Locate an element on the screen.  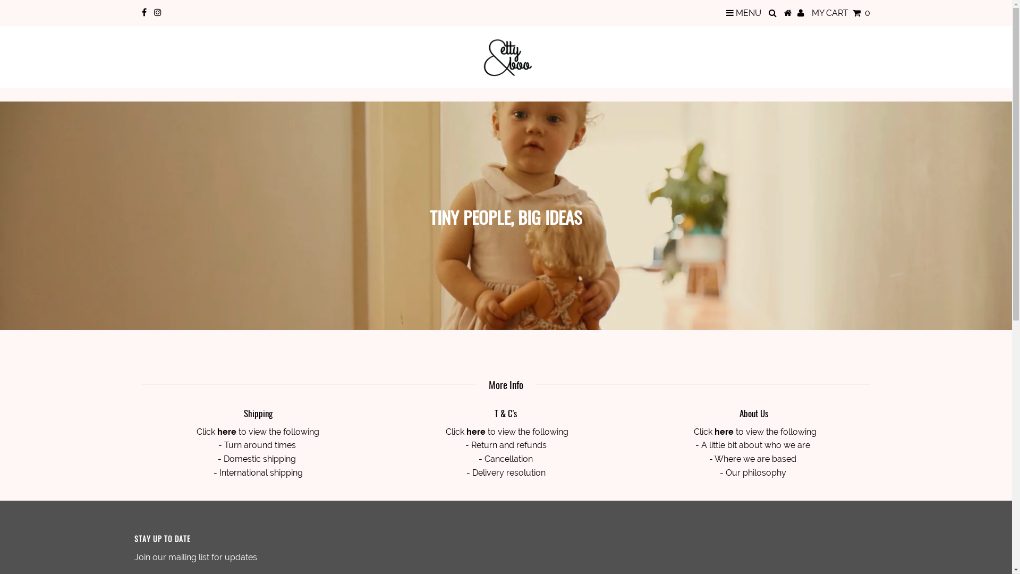
 Click here to view the following is located at coordinates (754, 432).